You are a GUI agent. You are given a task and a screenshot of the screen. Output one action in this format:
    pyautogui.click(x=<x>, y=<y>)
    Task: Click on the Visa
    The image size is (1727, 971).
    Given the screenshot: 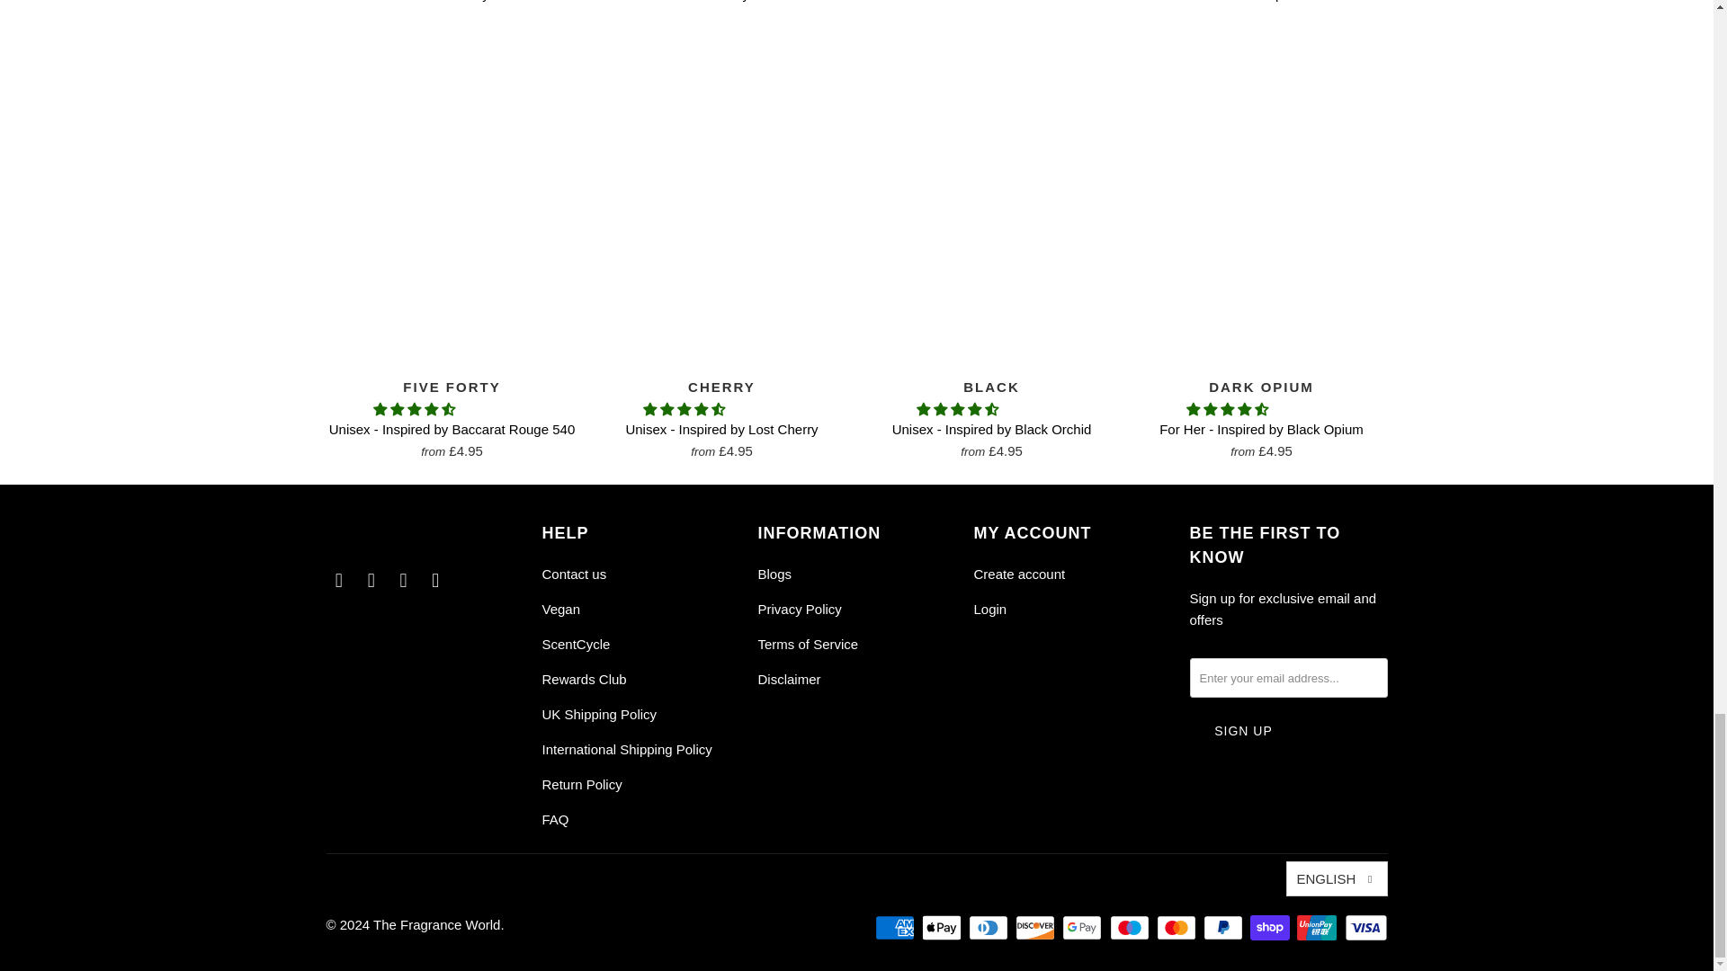 What is the action you would take?
    pyautogui.click(x=1365, y=928)
    